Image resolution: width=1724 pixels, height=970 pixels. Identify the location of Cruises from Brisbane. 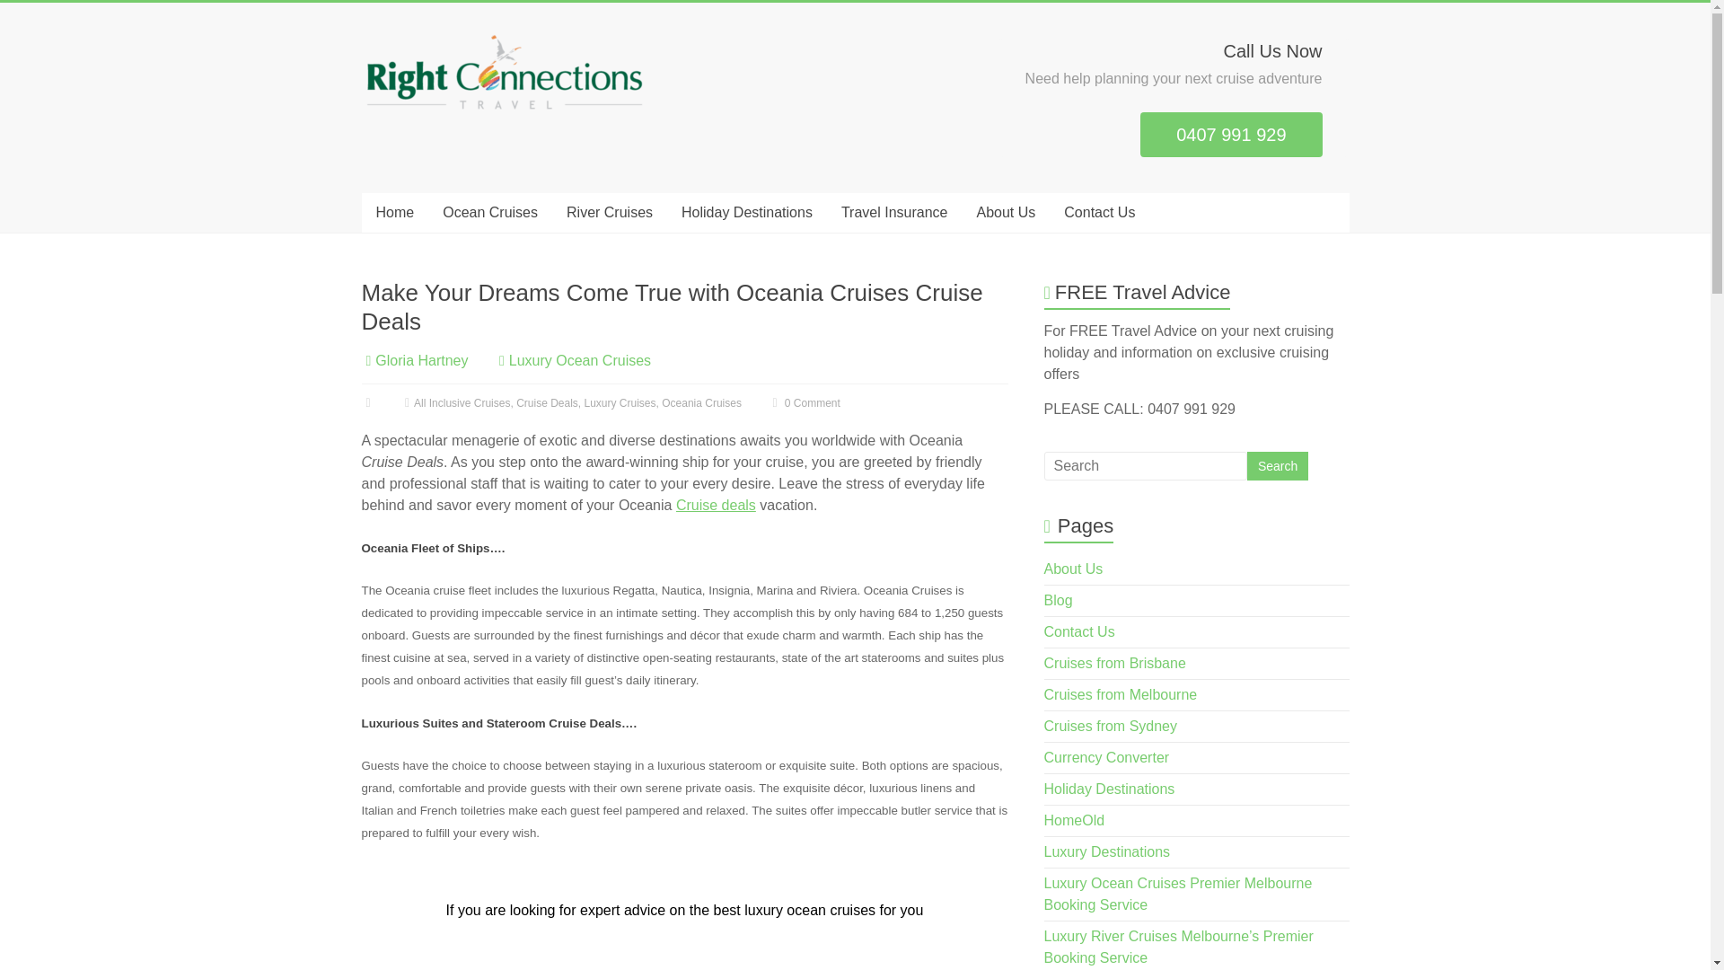
(1115, 663).